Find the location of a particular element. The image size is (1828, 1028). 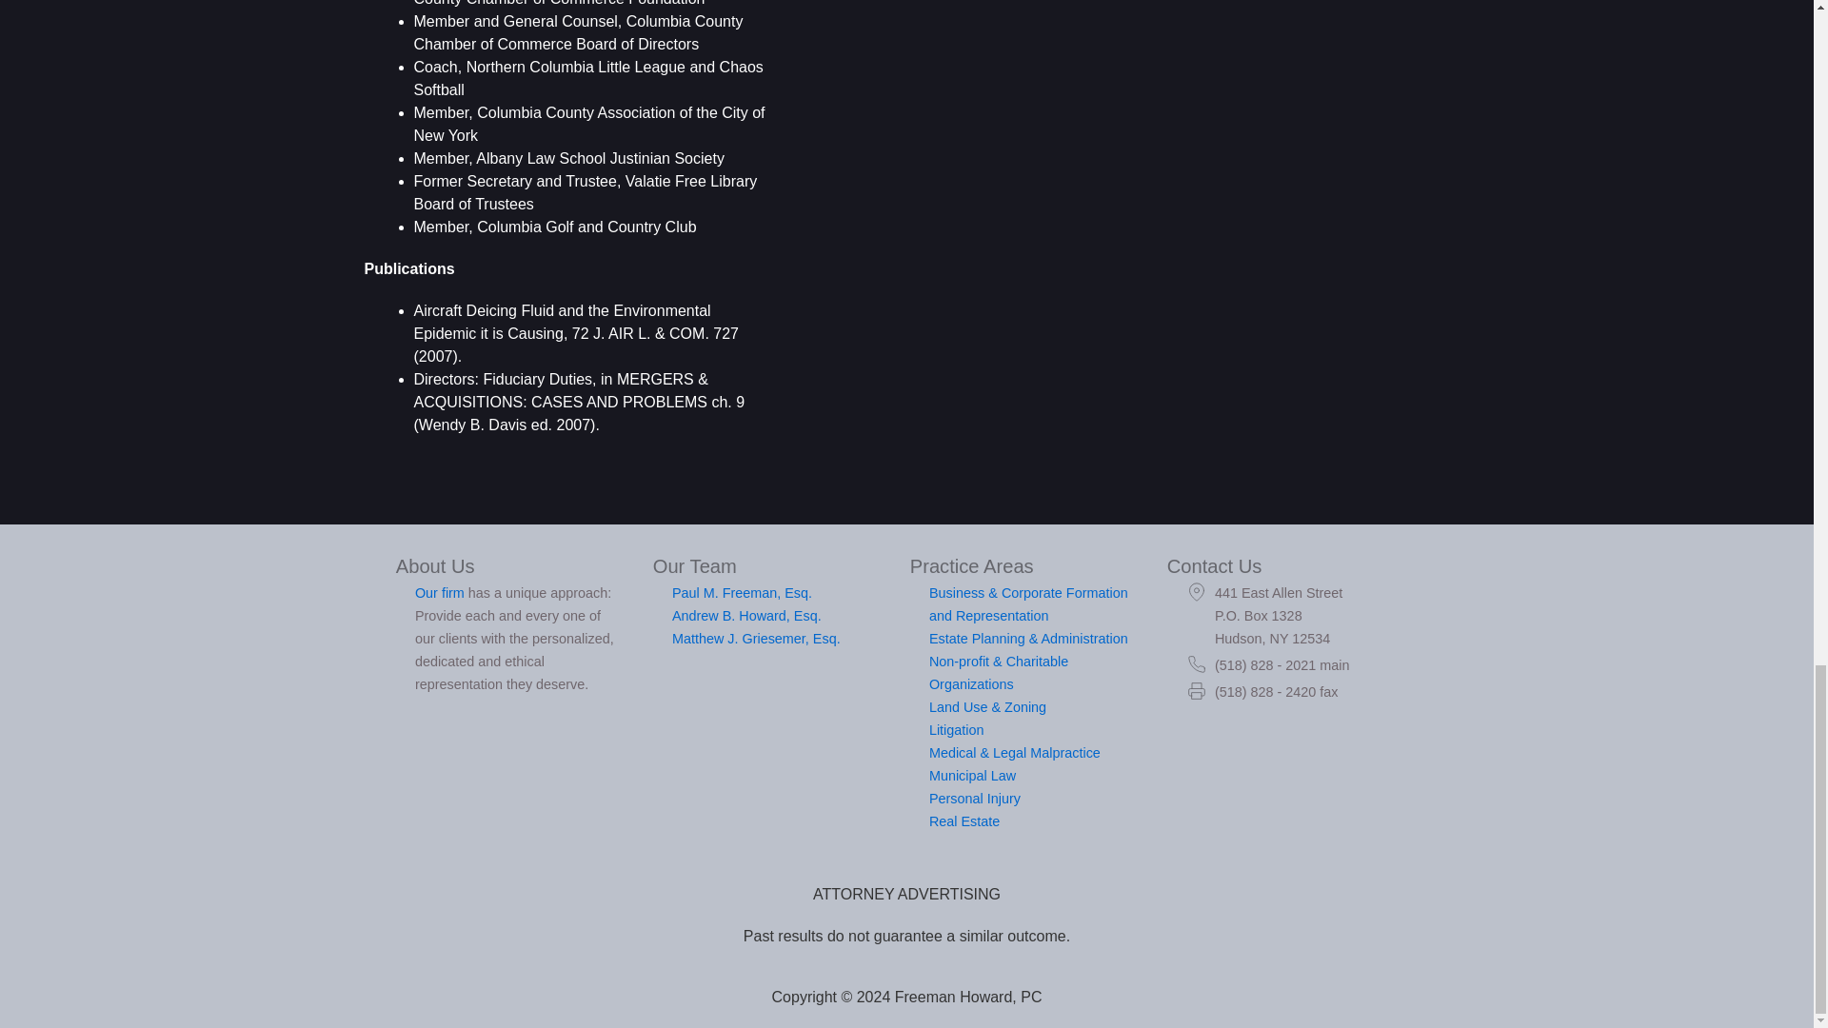

Paul M. Freeman, Esq. is located at coordinates (742, 592).